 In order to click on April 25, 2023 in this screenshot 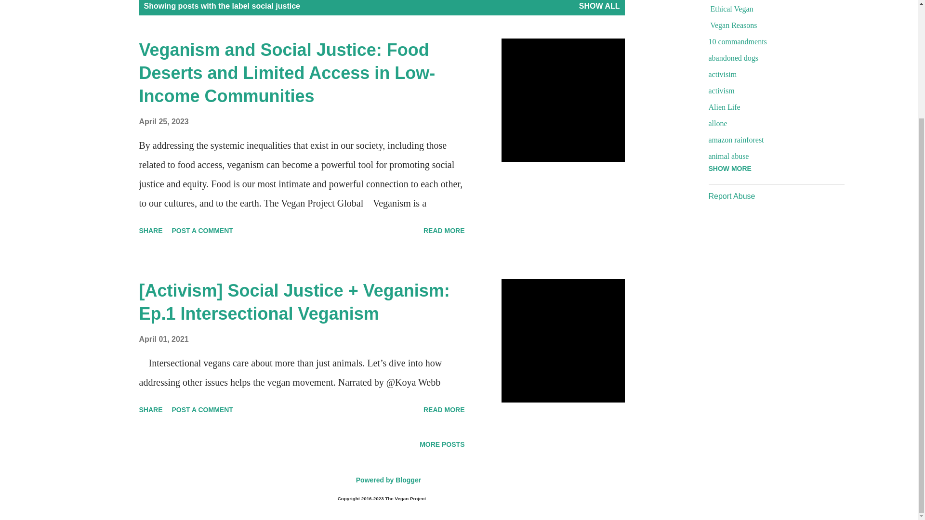, I will do `click(164, 121)`.